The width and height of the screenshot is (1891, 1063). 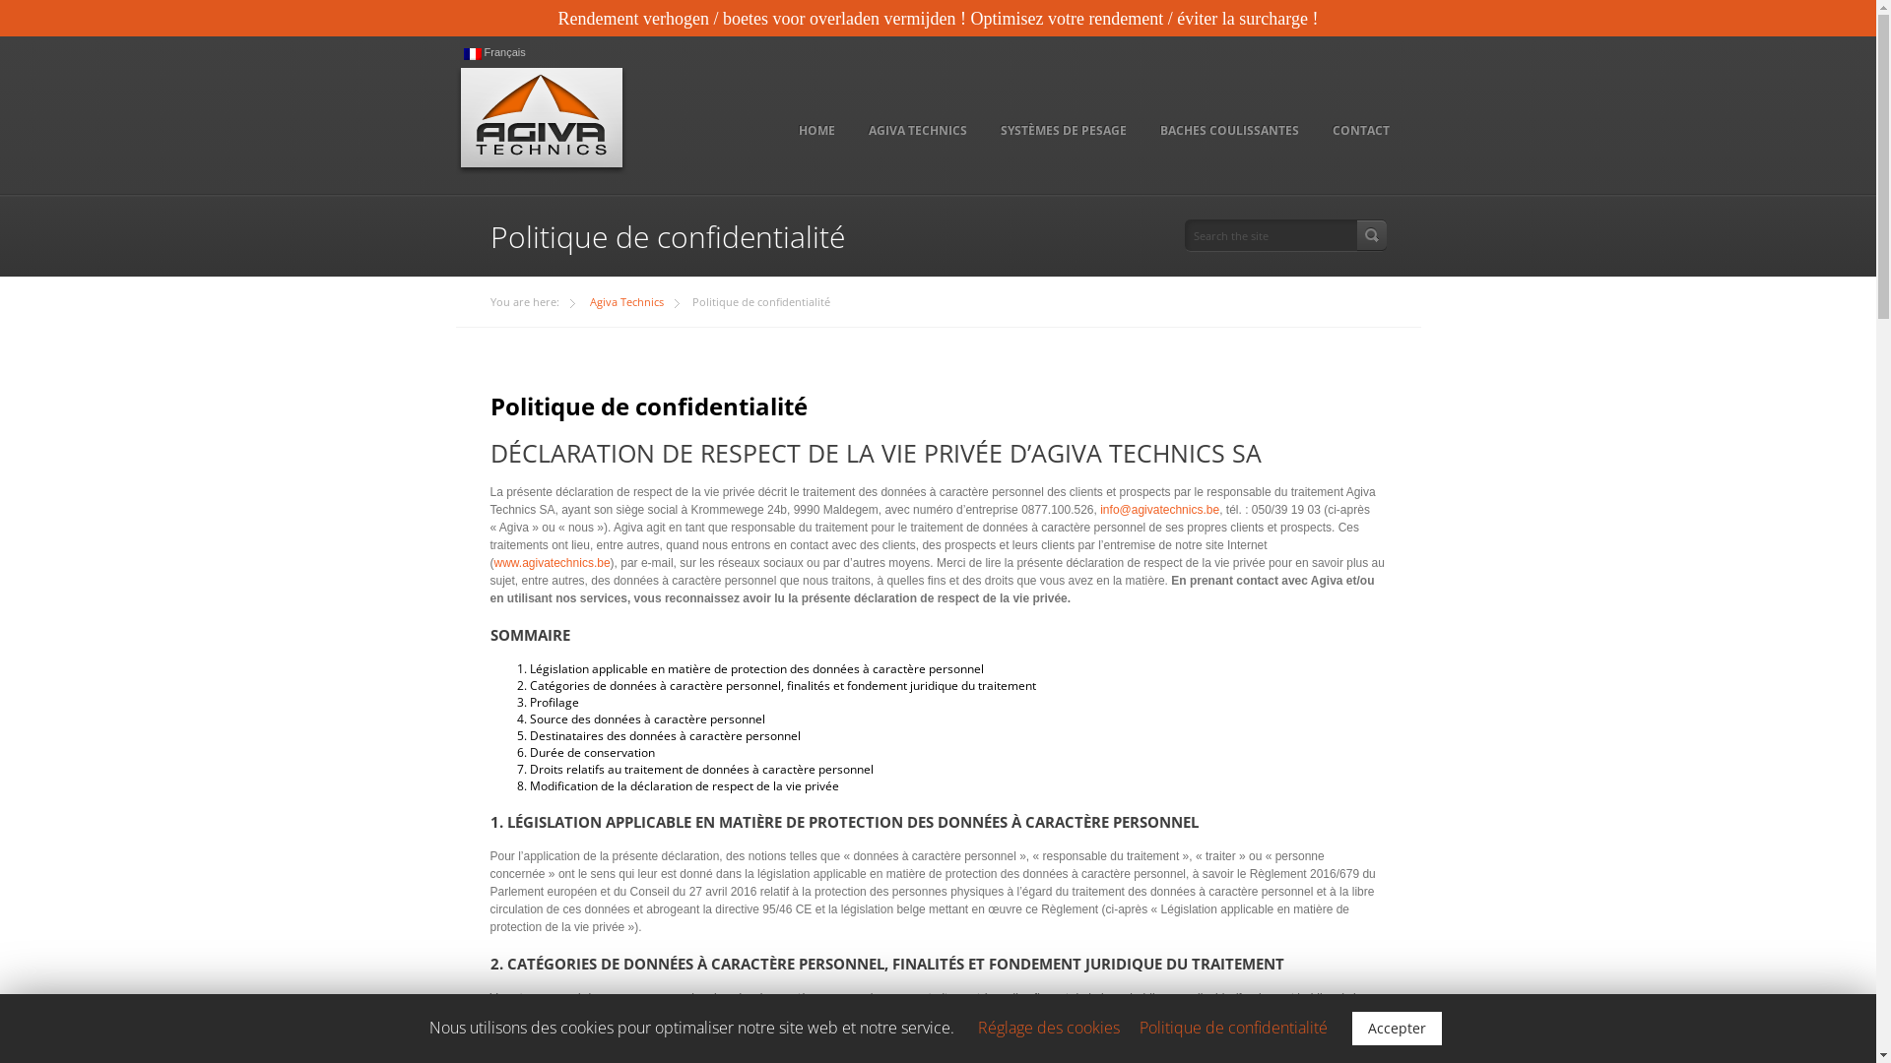 What do you see at coordinates (817, 131) in the screenshot?
I see `HOME` at bounding box center [817, 131].